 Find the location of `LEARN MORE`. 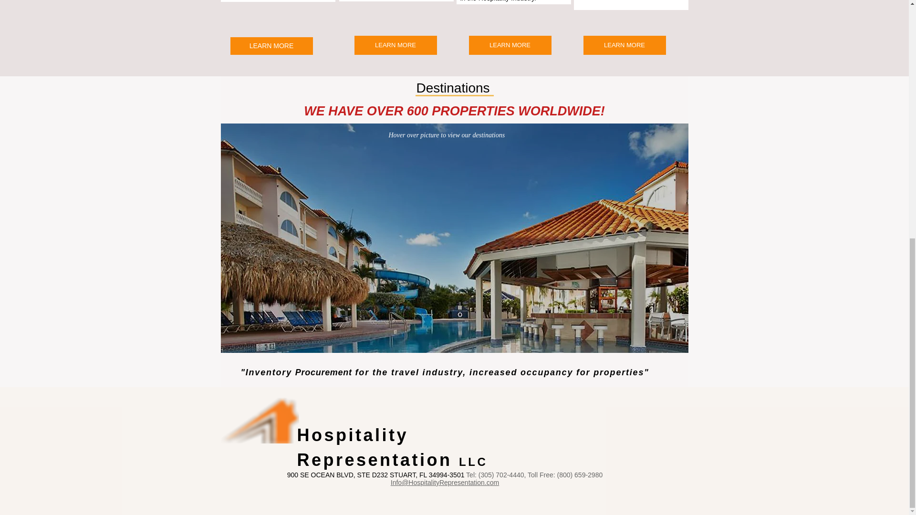

LEARN MORE is located at coordinates (395, 45).